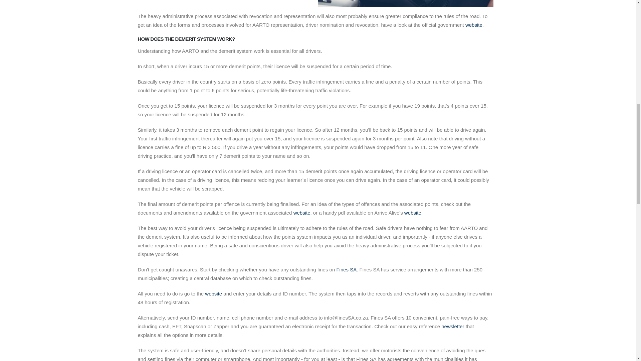 The image size is (641, 361). I want to click on website, so click(474, 25).